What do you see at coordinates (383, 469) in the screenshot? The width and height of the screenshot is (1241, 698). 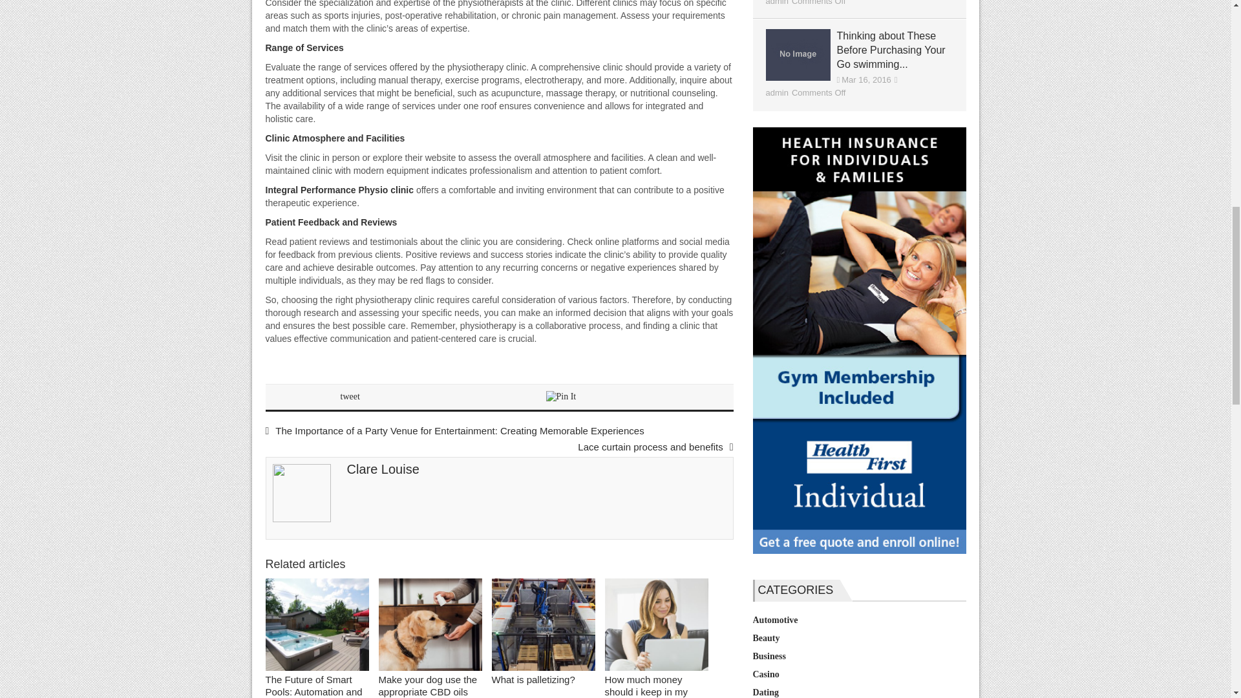 I see `Clare Louise` at bounding box center [383, 469].